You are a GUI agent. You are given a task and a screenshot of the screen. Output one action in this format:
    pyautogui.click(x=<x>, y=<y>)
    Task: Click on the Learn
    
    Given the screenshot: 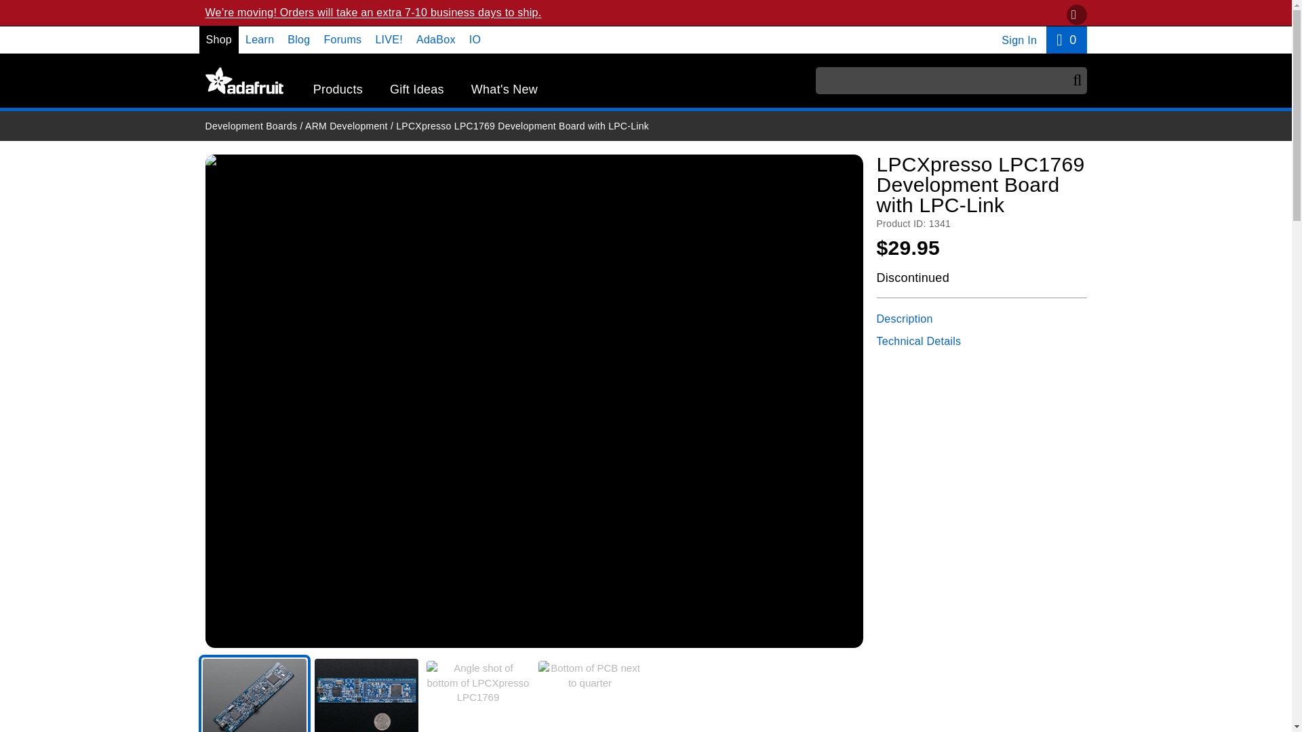 What is the action you would take?
    pyautogui.click(x=338, y=89)
    